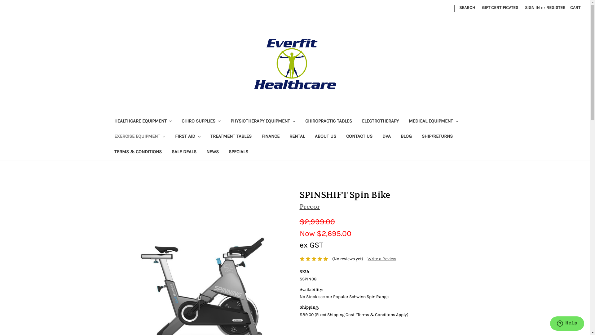 The image size is (595, 335). I want to click on NEWS, so click(213, 153).